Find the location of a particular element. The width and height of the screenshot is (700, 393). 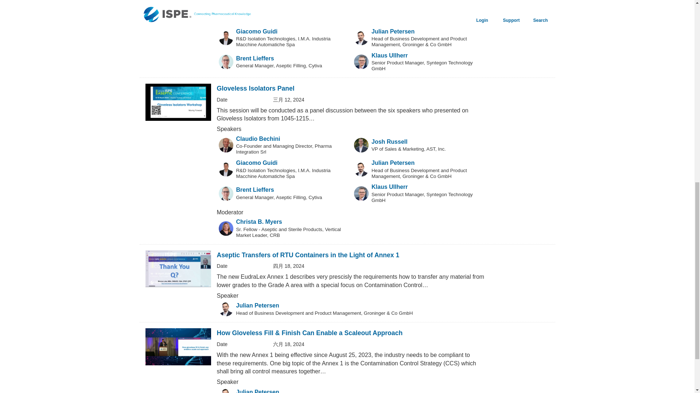

Speaker Image for Brent Lieffers is located at coordinates (226, 62).